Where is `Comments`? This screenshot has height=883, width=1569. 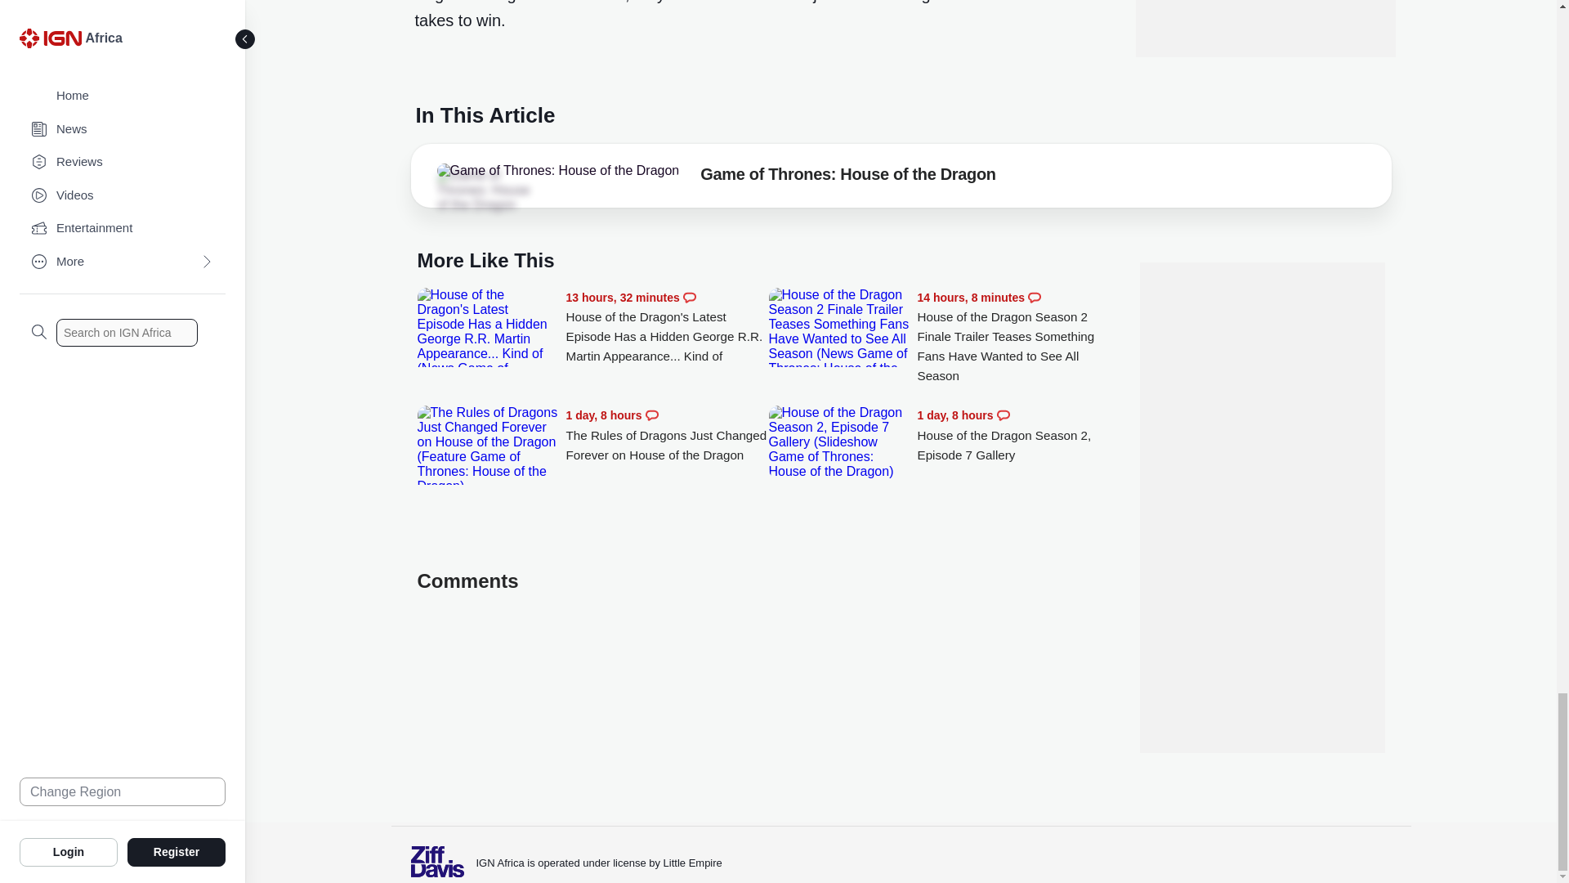 Comments is located at coordinates (1035, 298).